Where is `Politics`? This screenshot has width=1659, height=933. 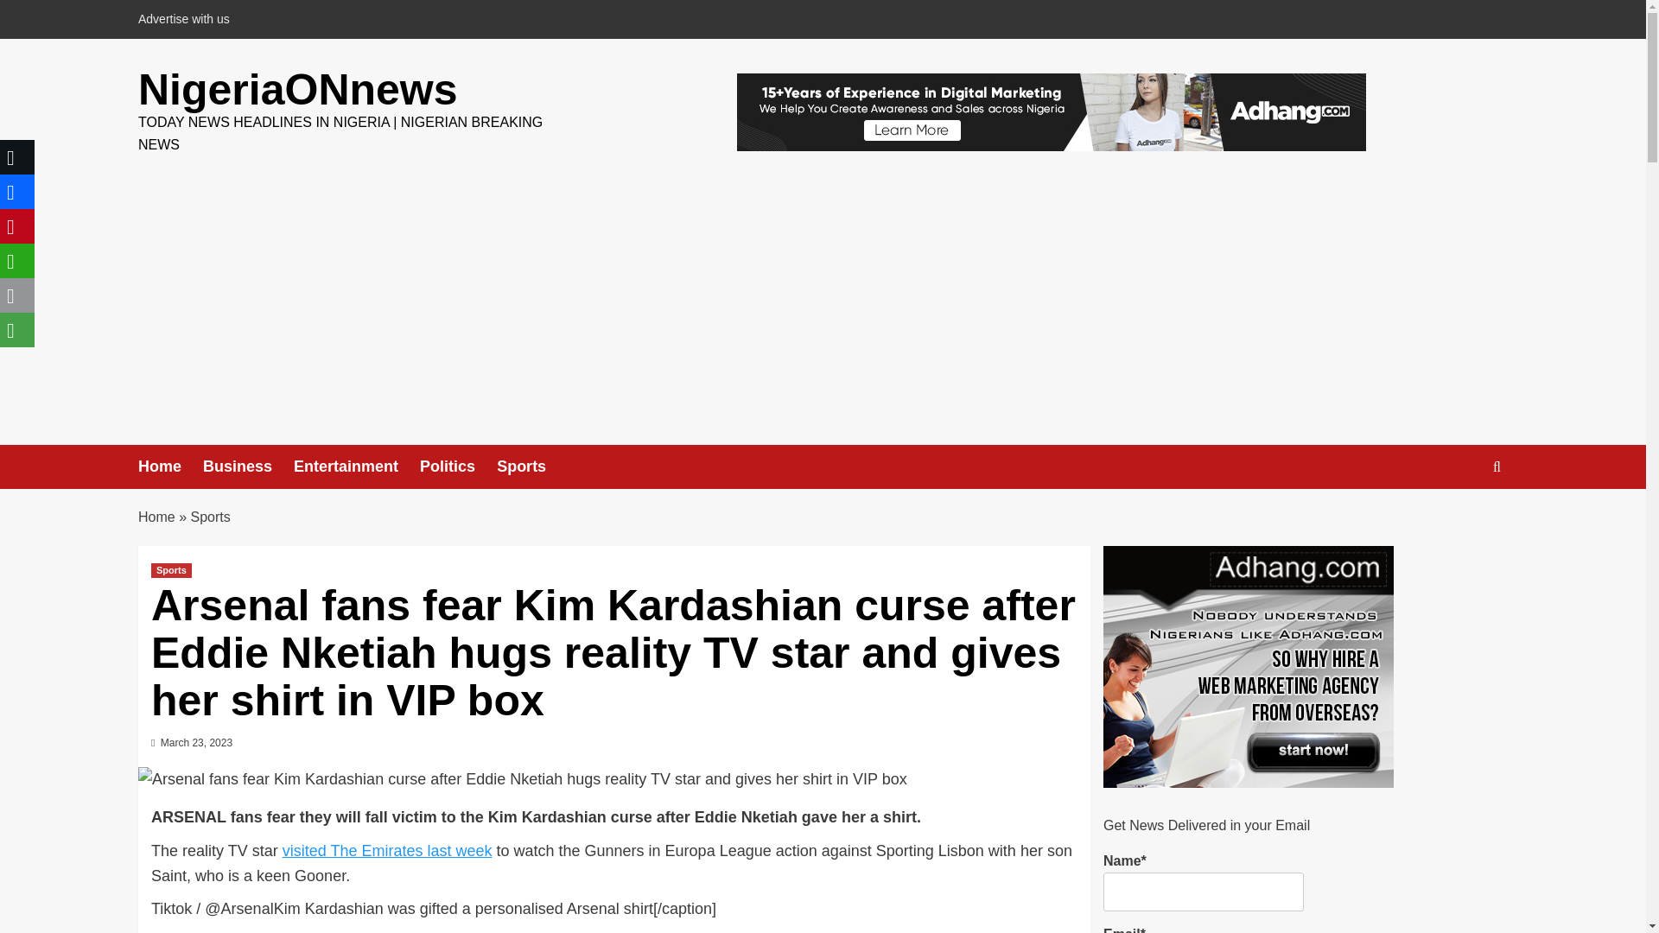
Politics is located at coordinates (458, 466).